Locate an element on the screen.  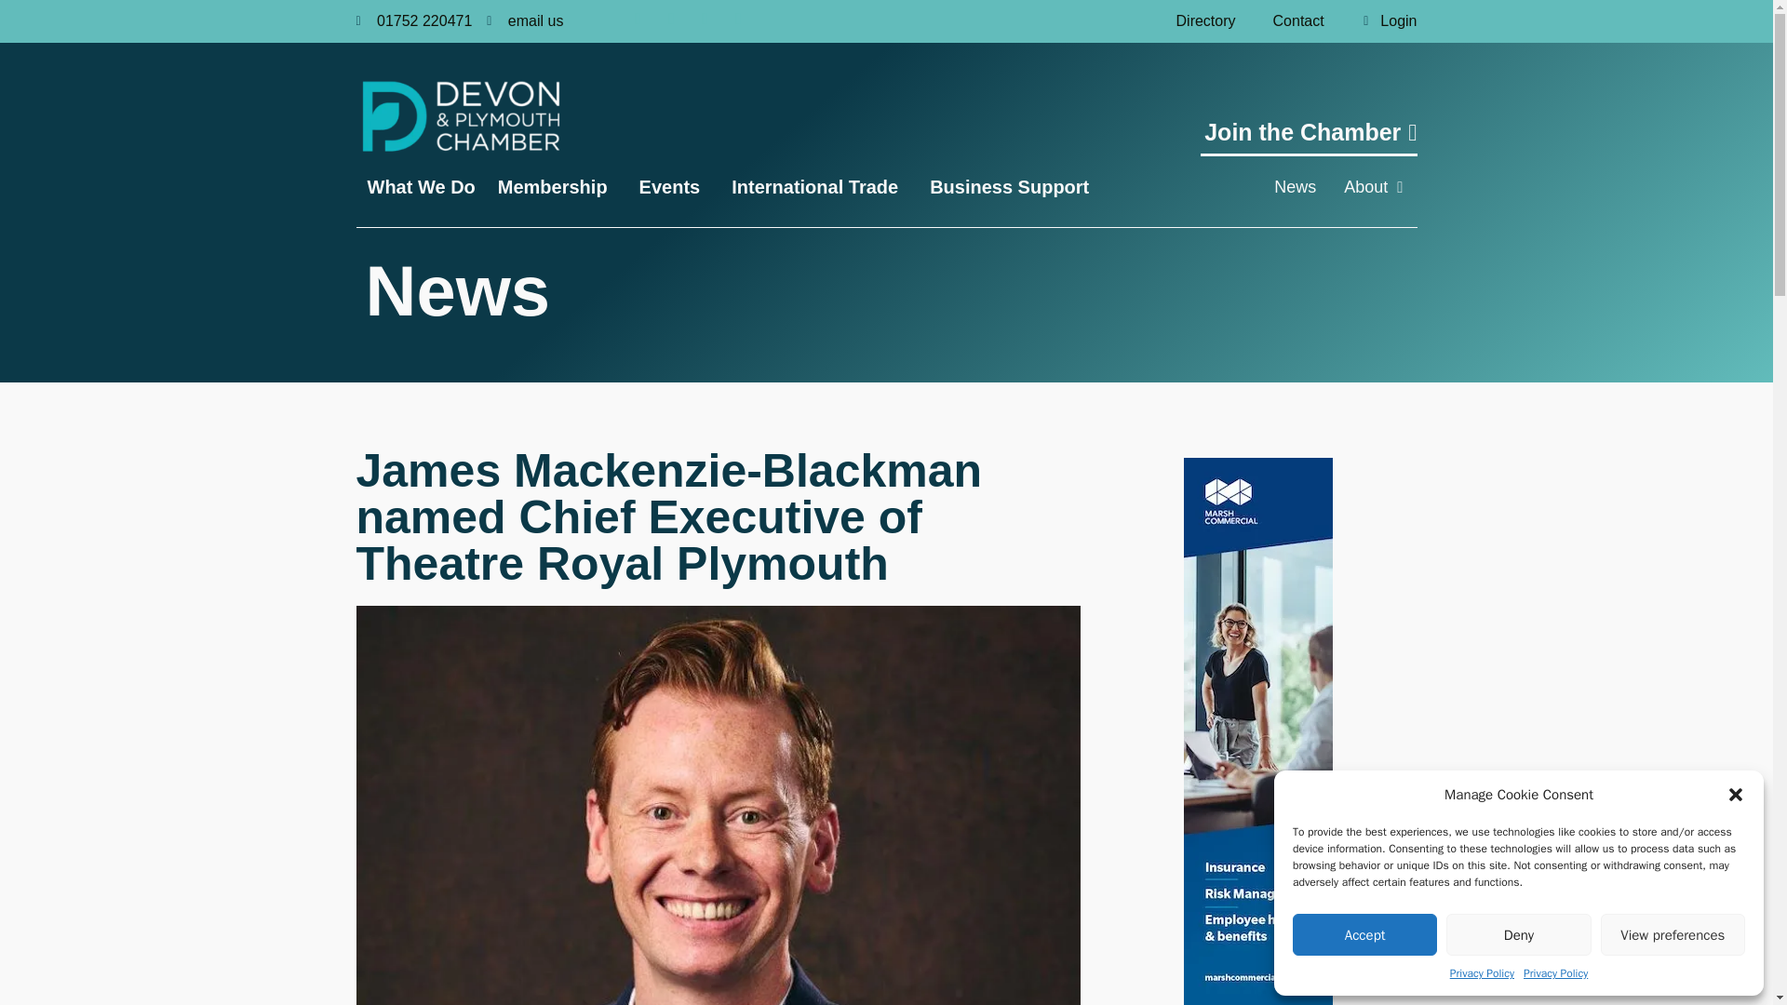
Contact is located at coordinates (1298, 21).